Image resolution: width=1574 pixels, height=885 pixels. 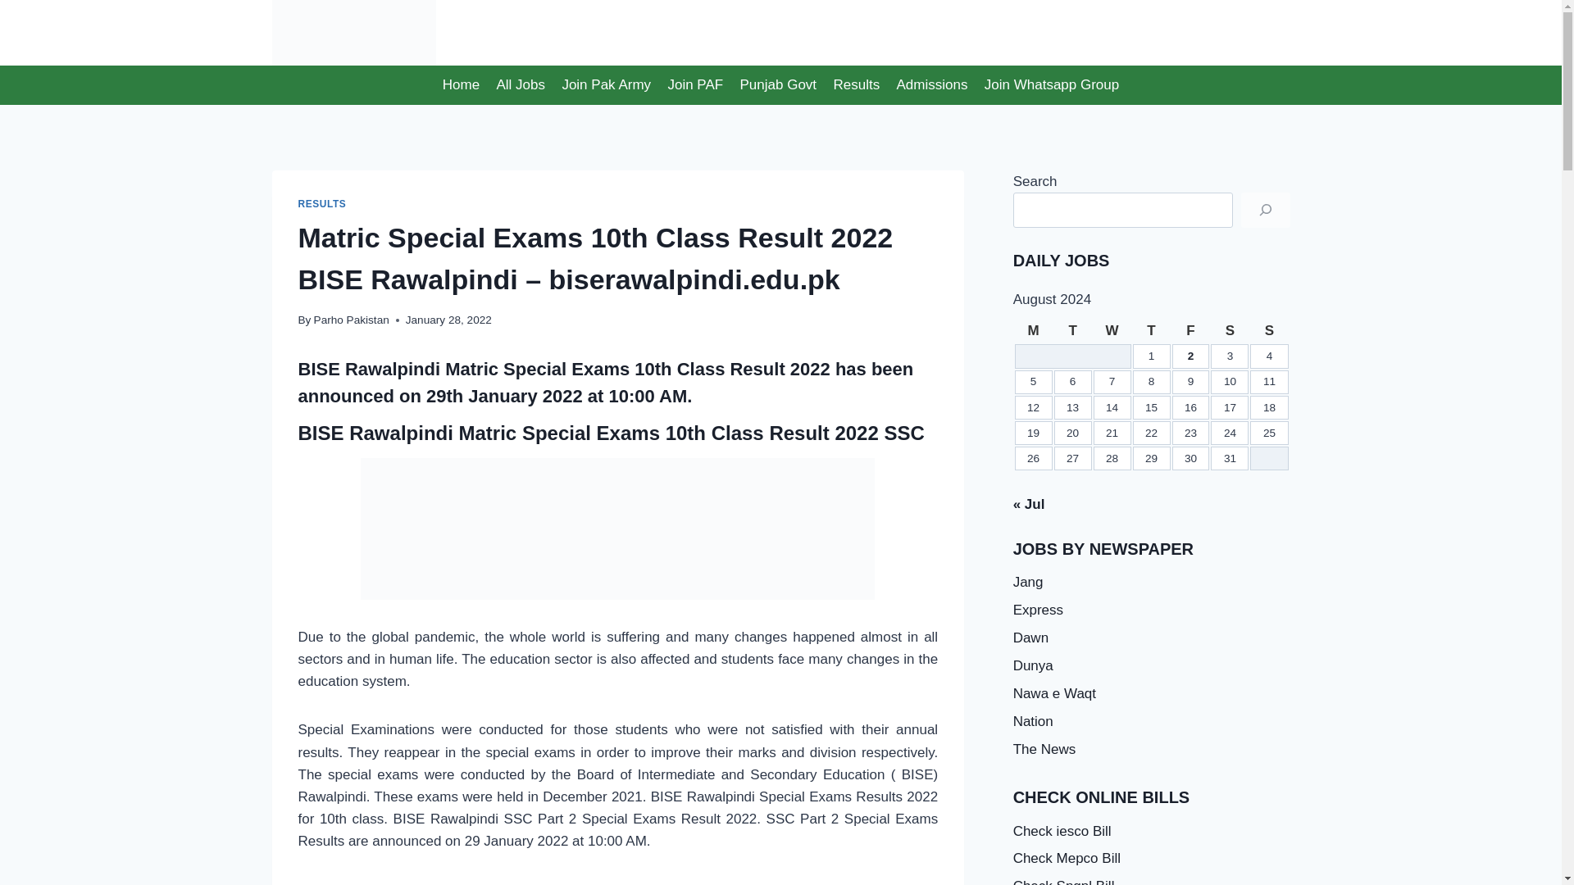 What do you see at coordinates (1268, 329) in the screenshot?
I see `Sunday` at bounding box center [1268, 329].